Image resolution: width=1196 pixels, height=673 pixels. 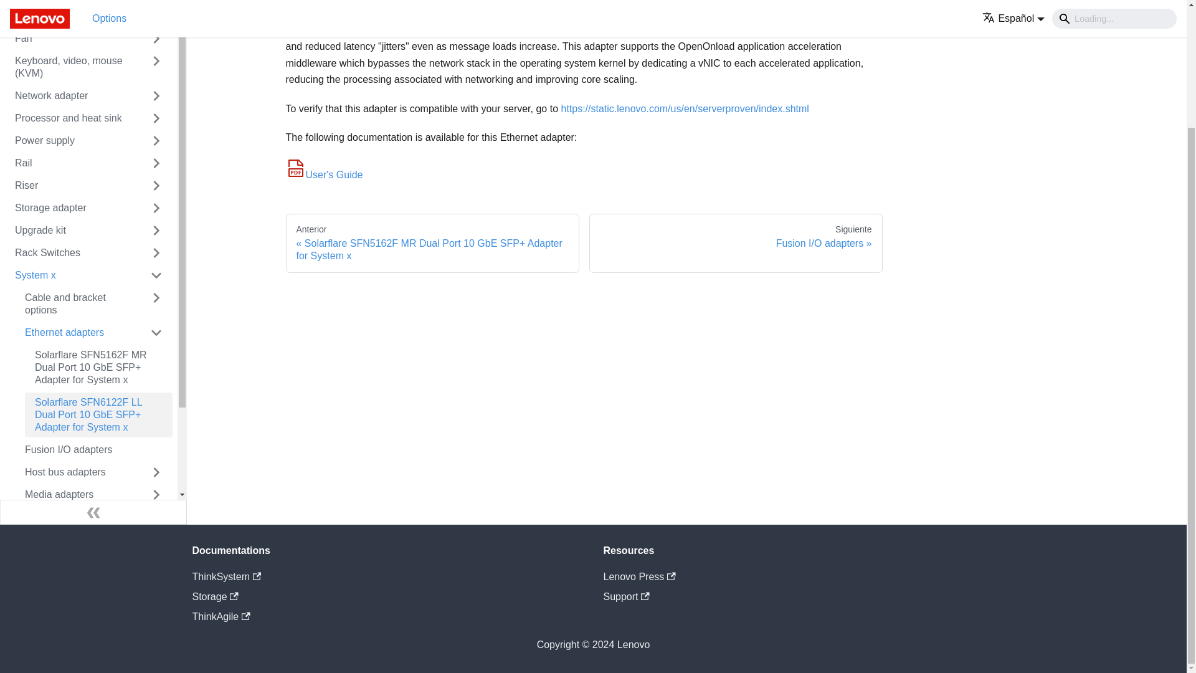 I want to click on Power supply, so click(x=71, y=140).